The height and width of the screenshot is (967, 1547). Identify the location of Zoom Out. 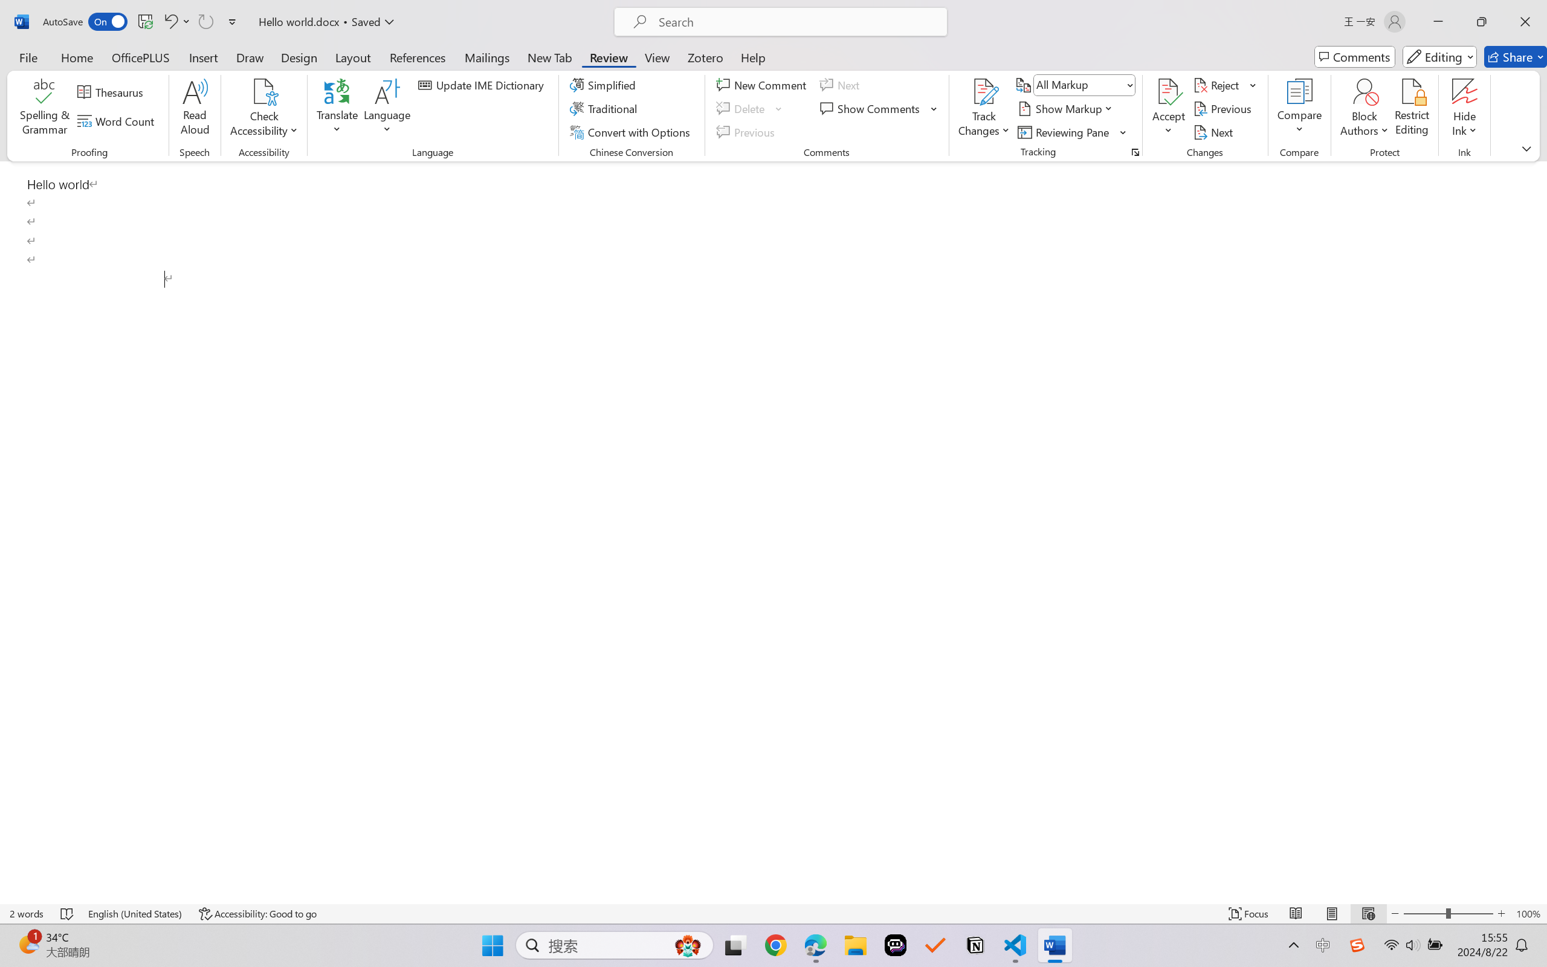
(1424, 914).